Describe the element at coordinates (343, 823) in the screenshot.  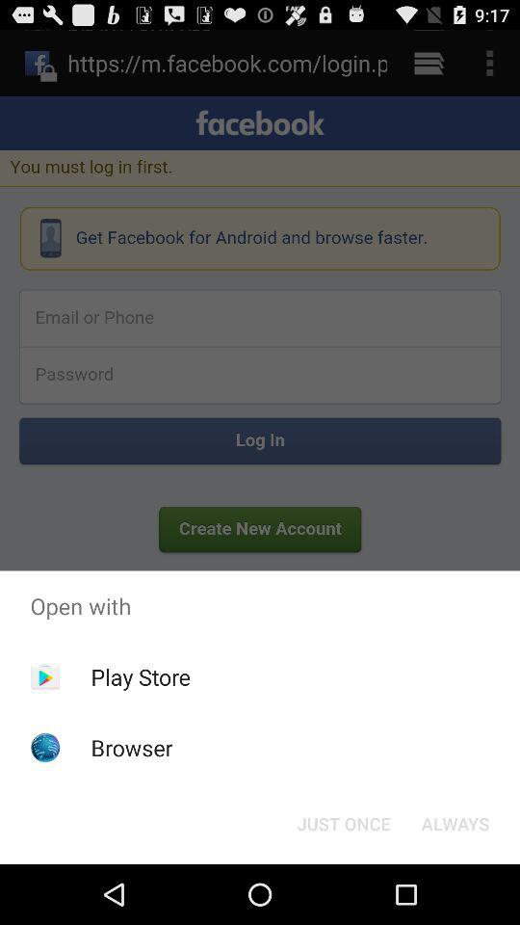
I see `flip to the just once button` at that location.